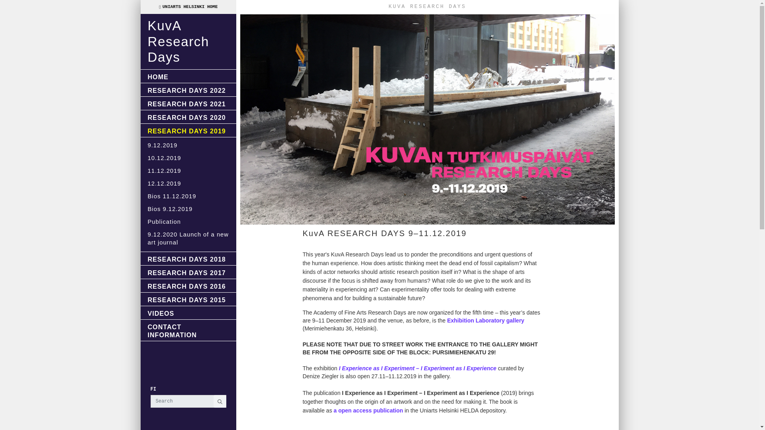  I want to click on 12.12.2019, so click(188, 184).